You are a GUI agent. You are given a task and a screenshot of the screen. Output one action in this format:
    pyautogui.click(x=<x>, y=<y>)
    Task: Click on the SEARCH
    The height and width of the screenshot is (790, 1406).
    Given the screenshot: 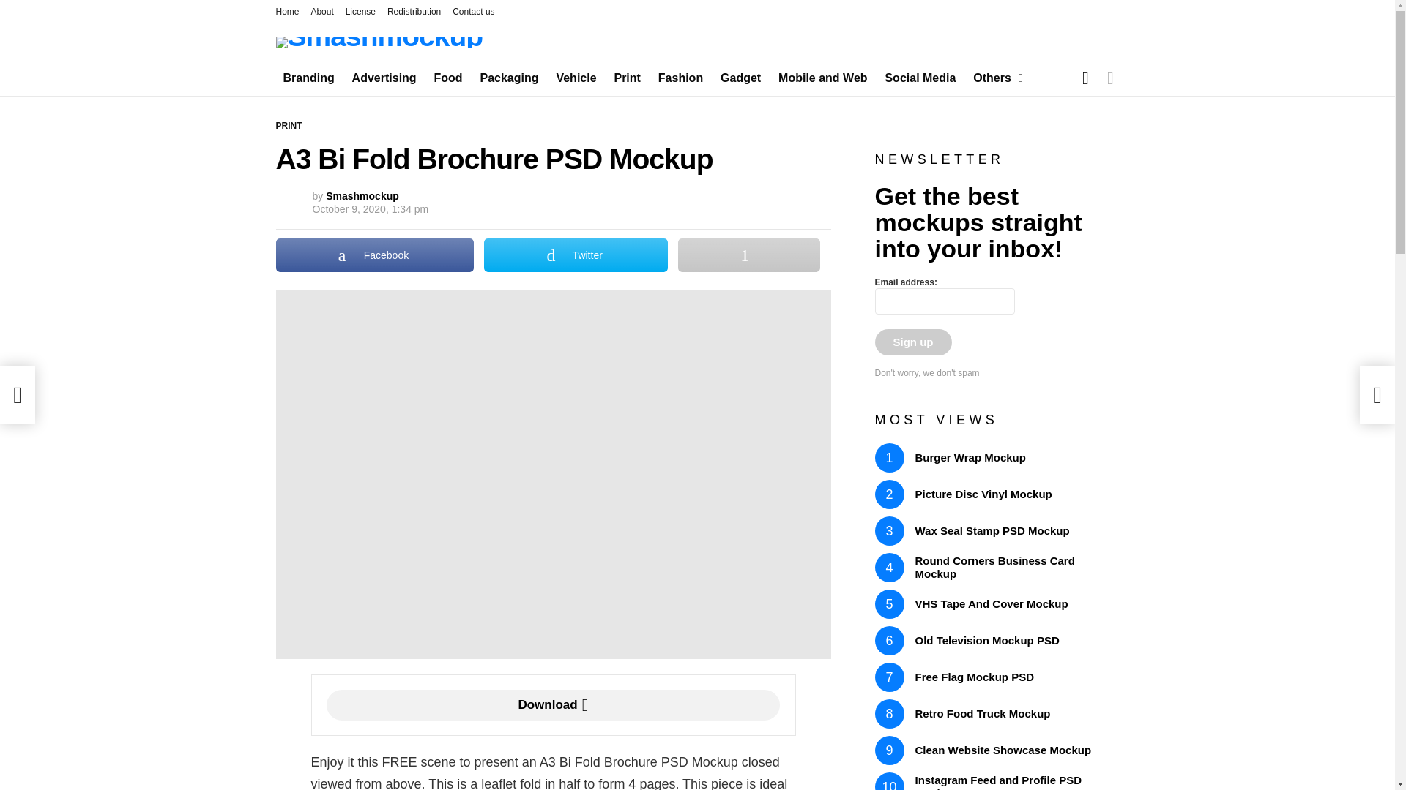 What is the action you would take?
    pyautogui.click(x=1085, y=78)
    